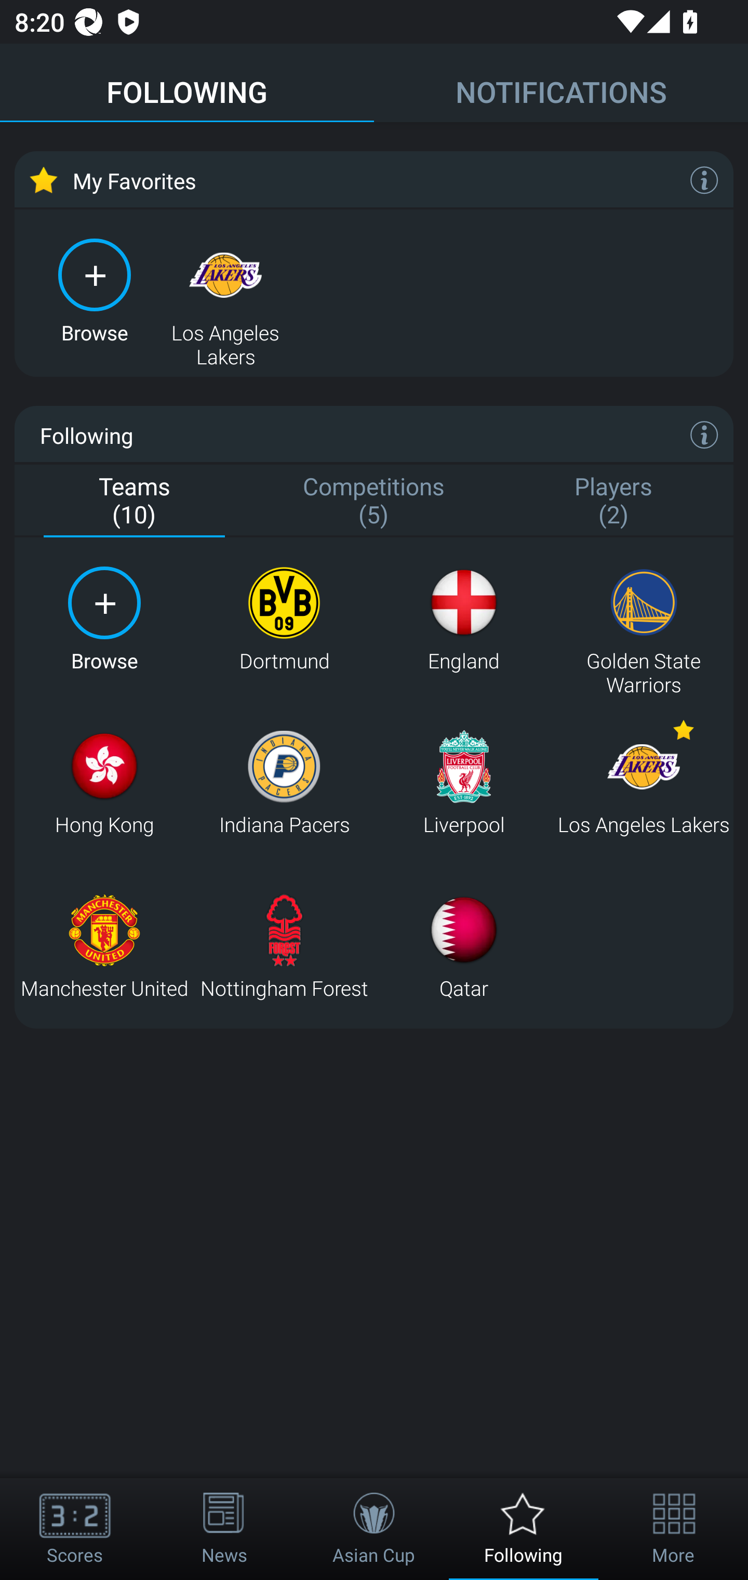  Describe the element at coordinates (643, 619) in the screenshot. I see `Golden State Warriors` at that location.